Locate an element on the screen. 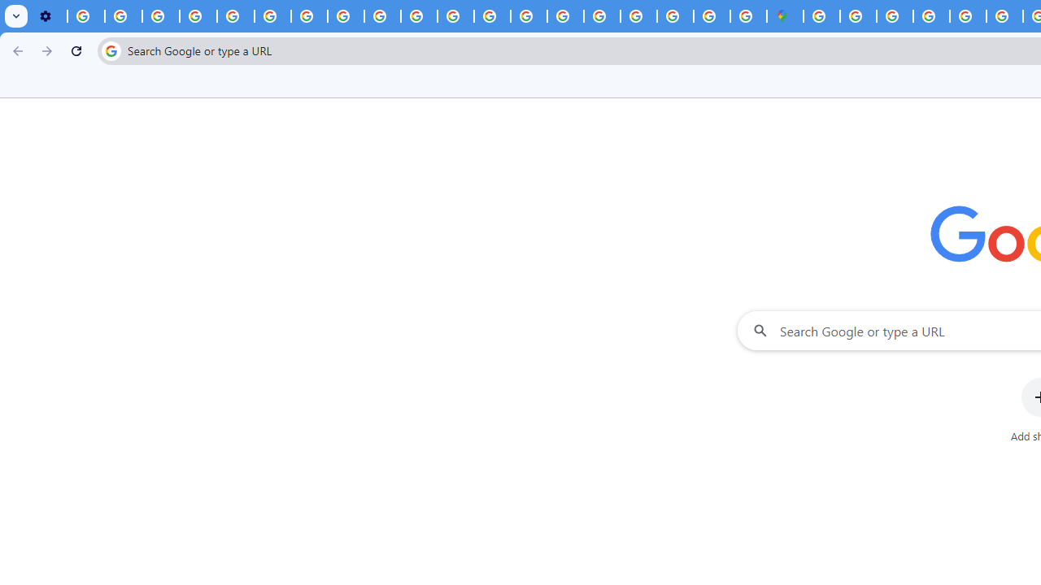 Image resolution: width=1041 pixels, height=585 pixels. Google Maps is located at coordinates (786, 16).